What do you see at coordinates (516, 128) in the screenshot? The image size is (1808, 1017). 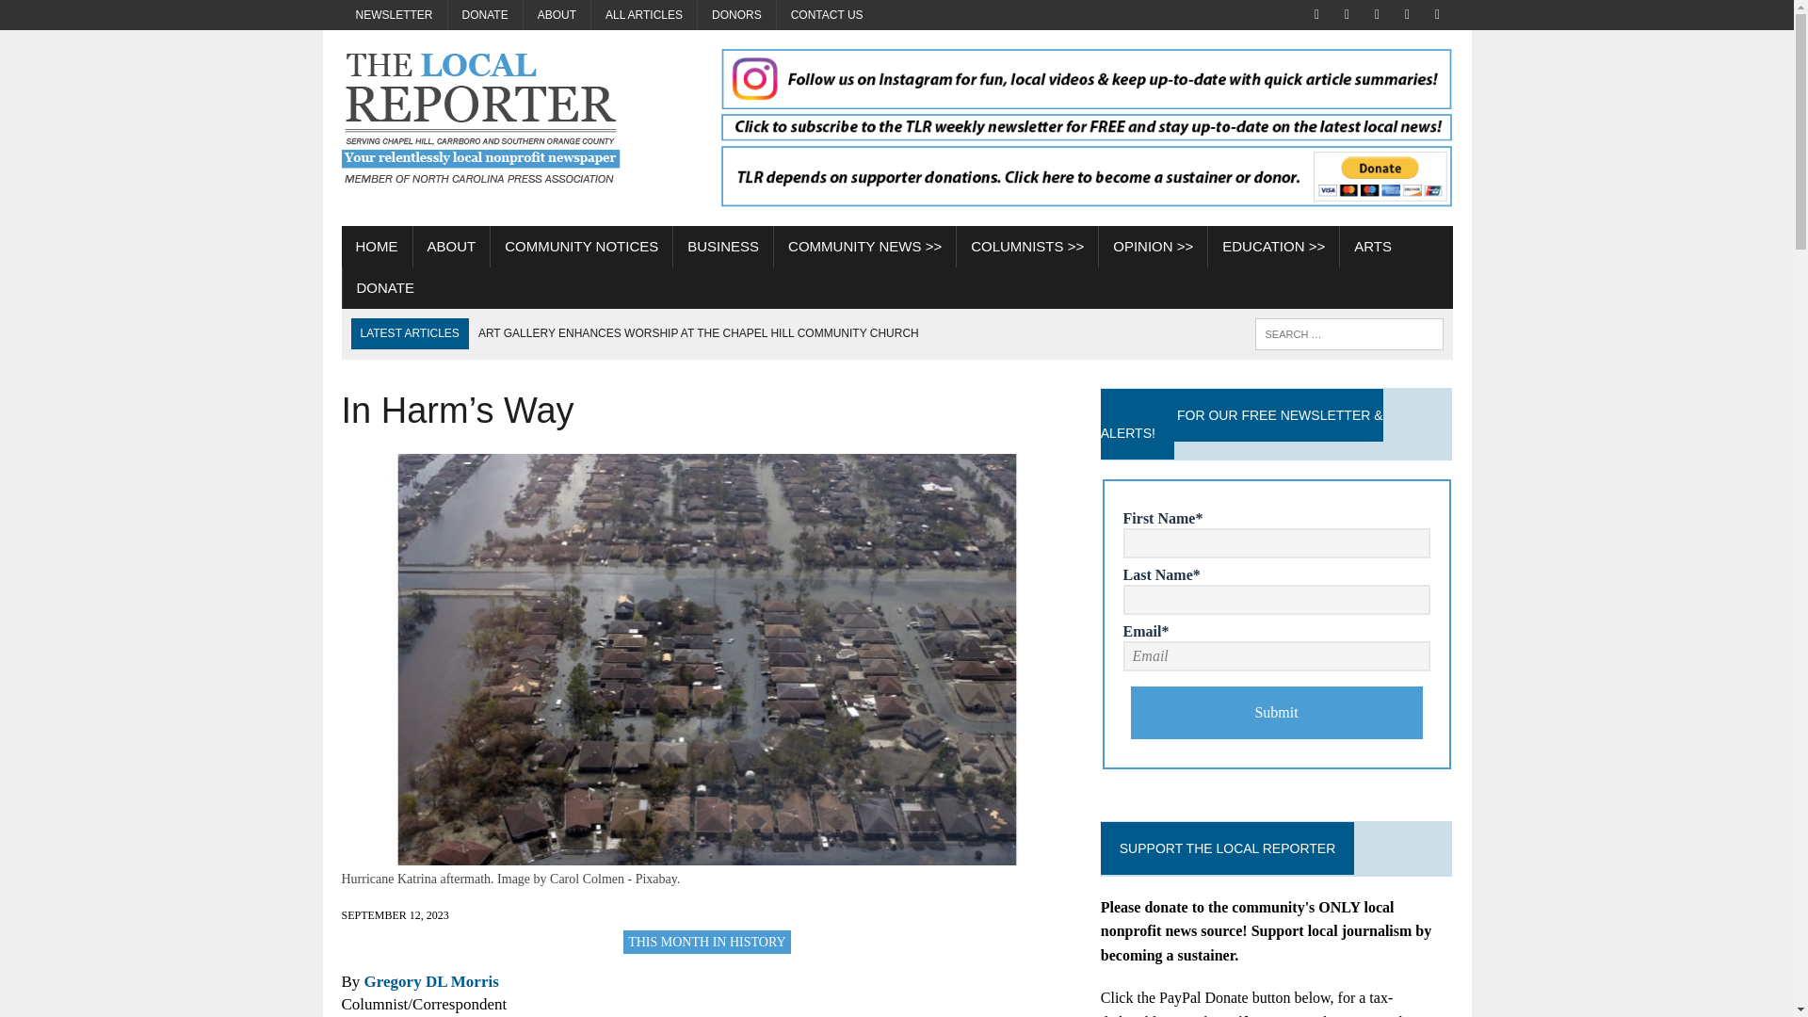 I see `The Local Reporter` at bounding box center [516, 128].